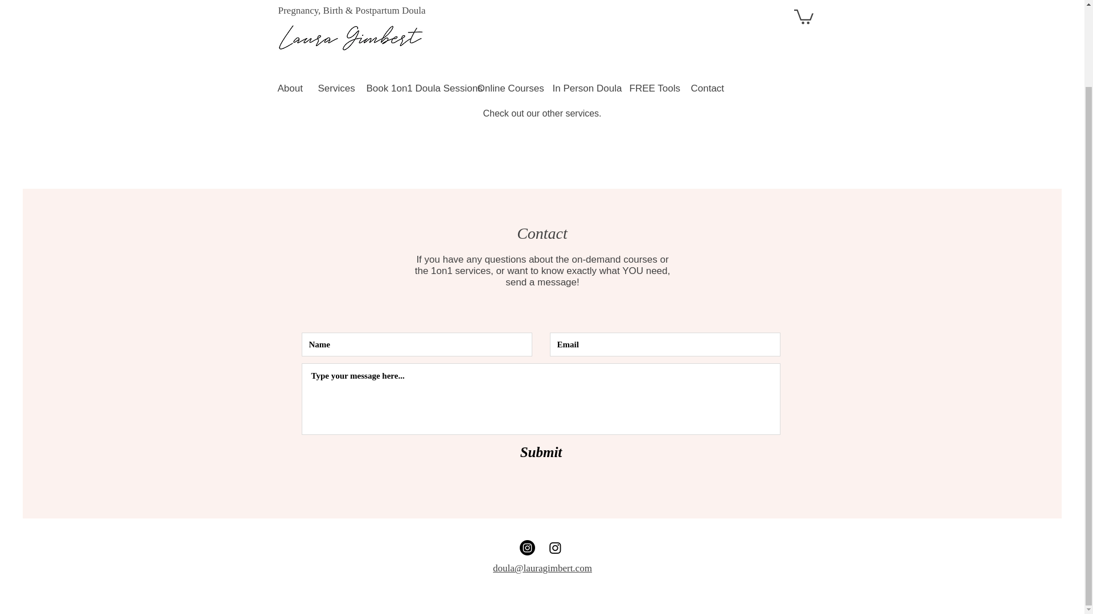 The width and height of the screenshot is (1093, 614). What do you see at coordinates (507, 5) in the screenshot?
I see `Online Courses` at bounding box center [507, 5].